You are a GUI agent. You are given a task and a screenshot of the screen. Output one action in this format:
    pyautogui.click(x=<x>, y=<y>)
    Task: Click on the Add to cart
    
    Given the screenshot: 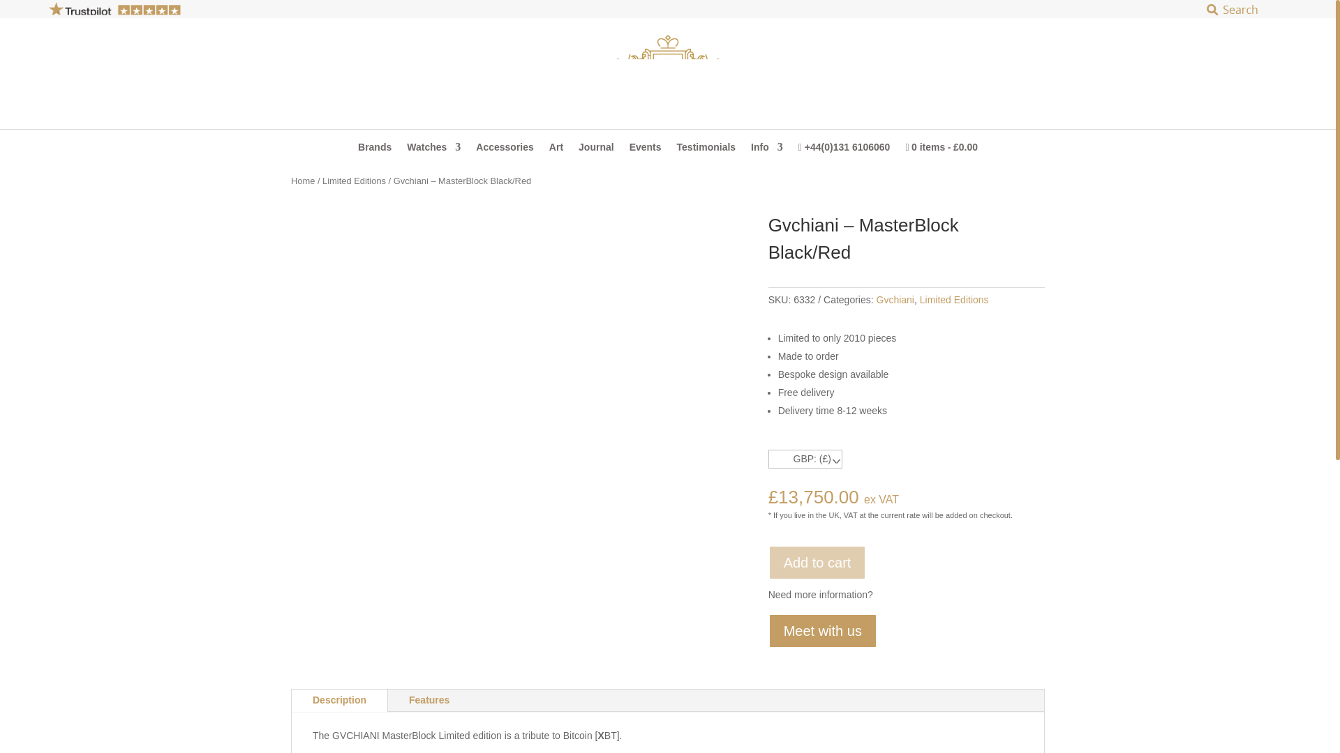 What is the action you would take?
    pyautogui.click(x=817, y=562)
    